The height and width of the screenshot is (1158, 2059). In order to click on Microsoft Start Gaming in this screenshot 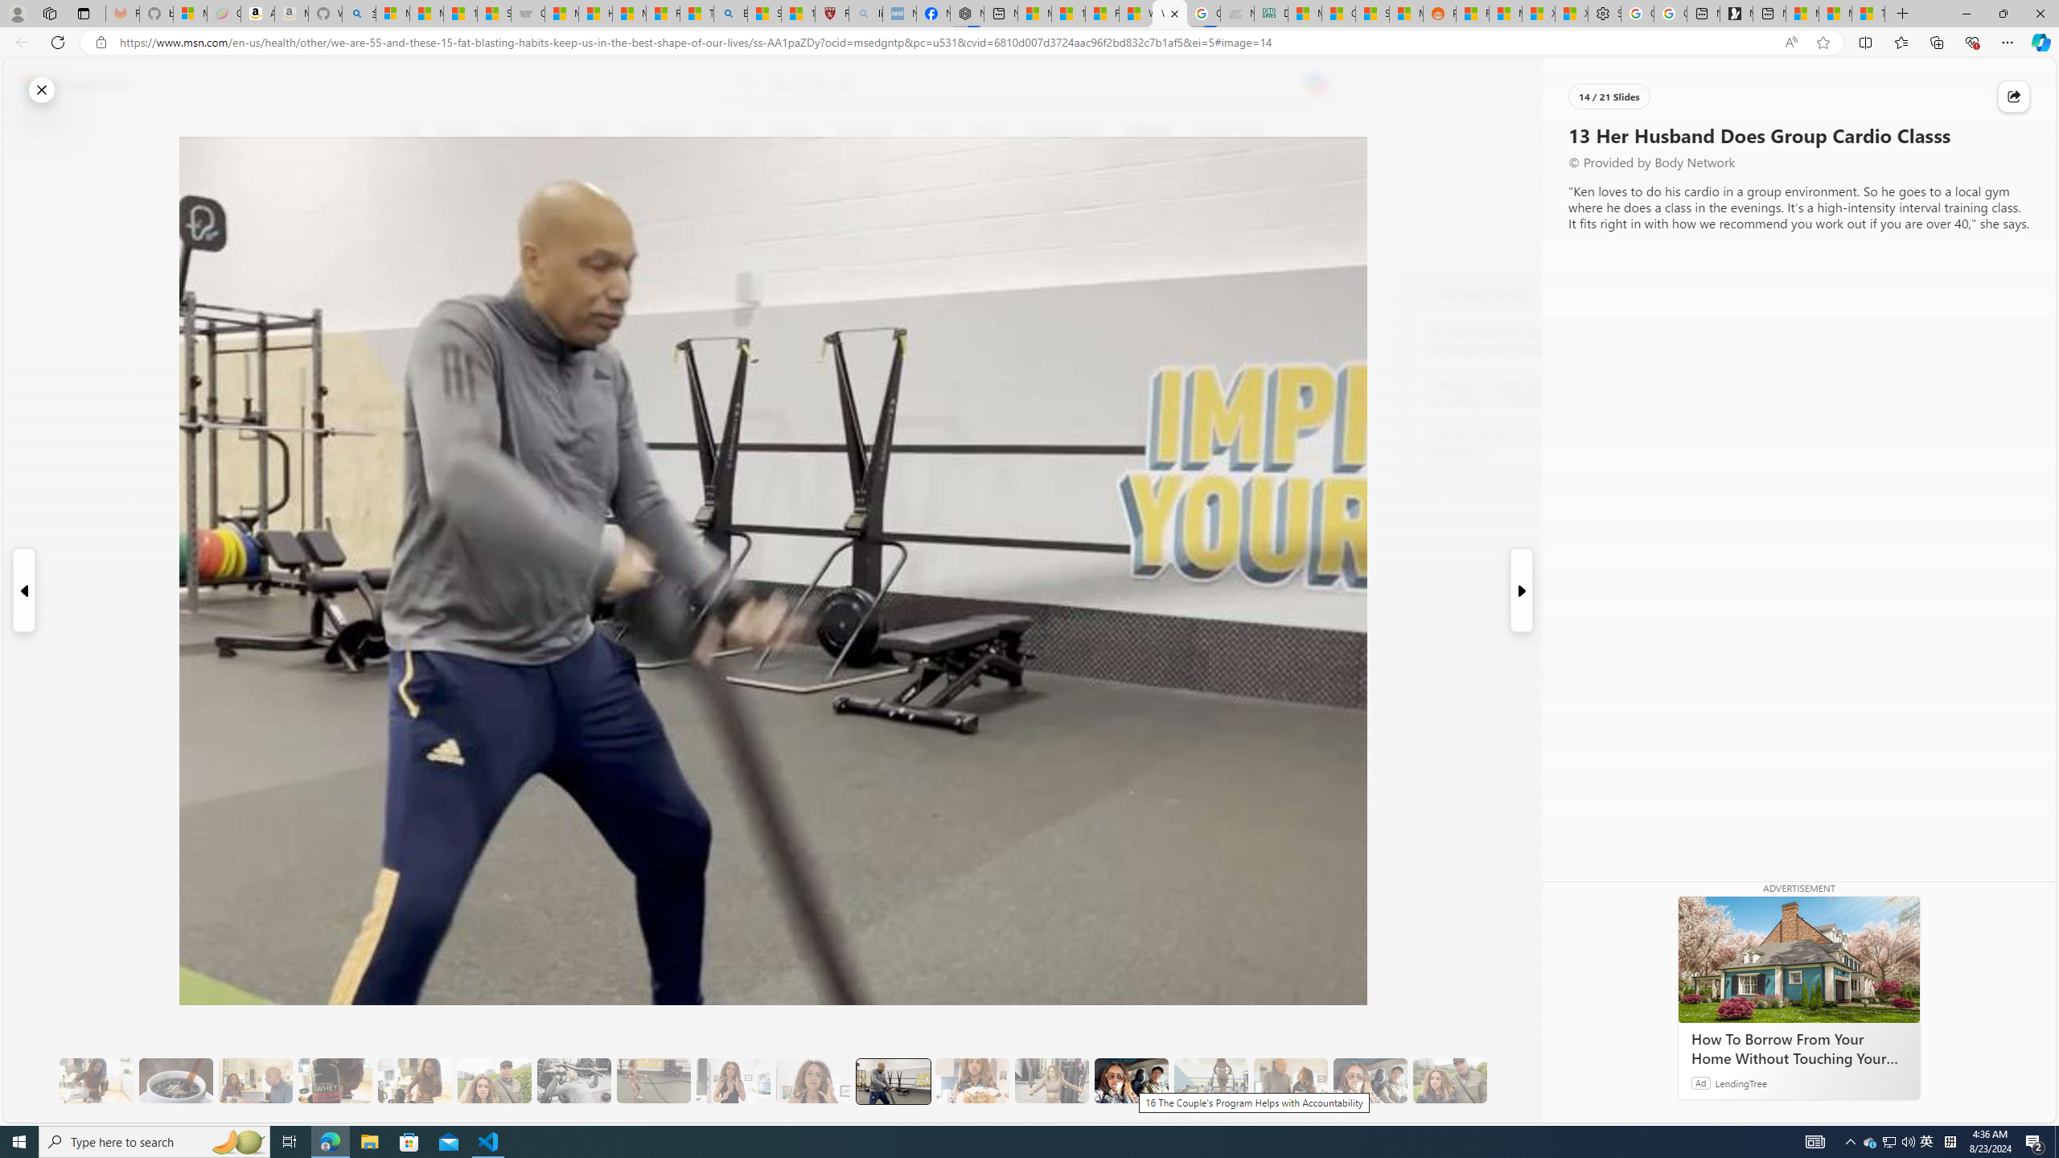, I will do `click(1736, 14)`.